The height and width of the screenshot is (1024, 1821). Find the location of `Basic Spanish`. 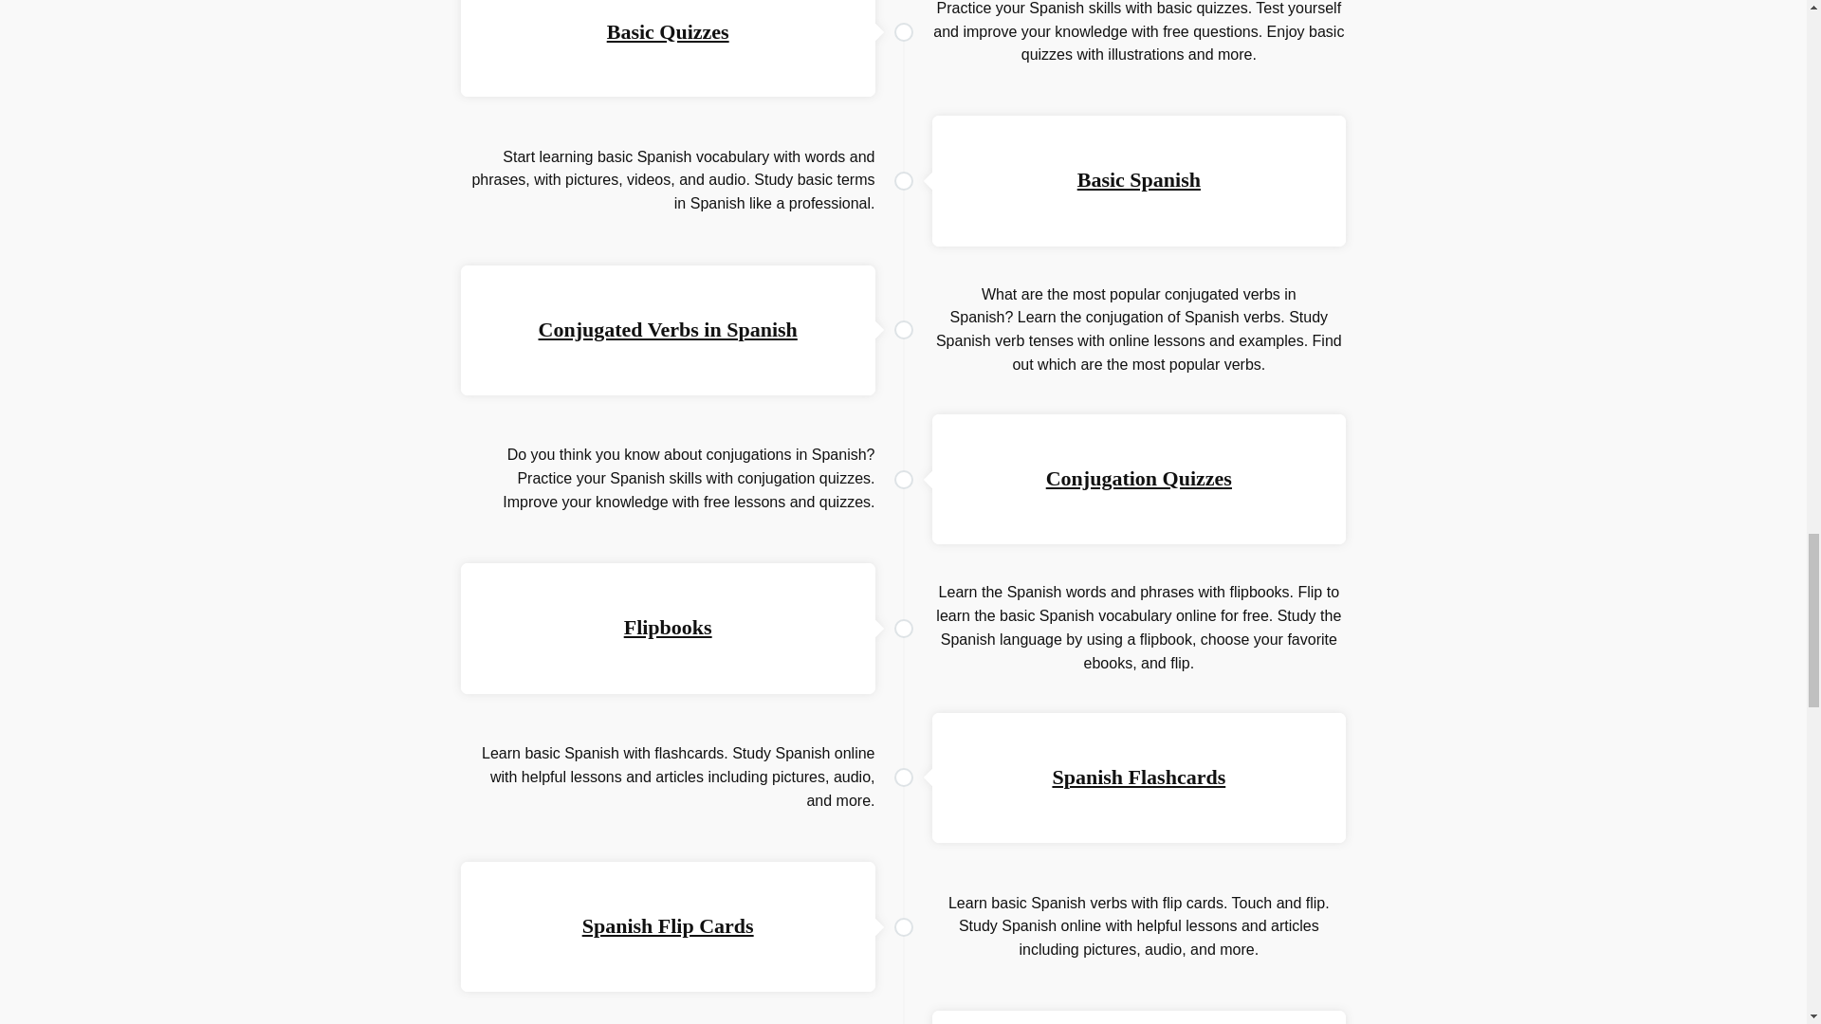

Basic Spanish is located at coordinates (1138, 179).